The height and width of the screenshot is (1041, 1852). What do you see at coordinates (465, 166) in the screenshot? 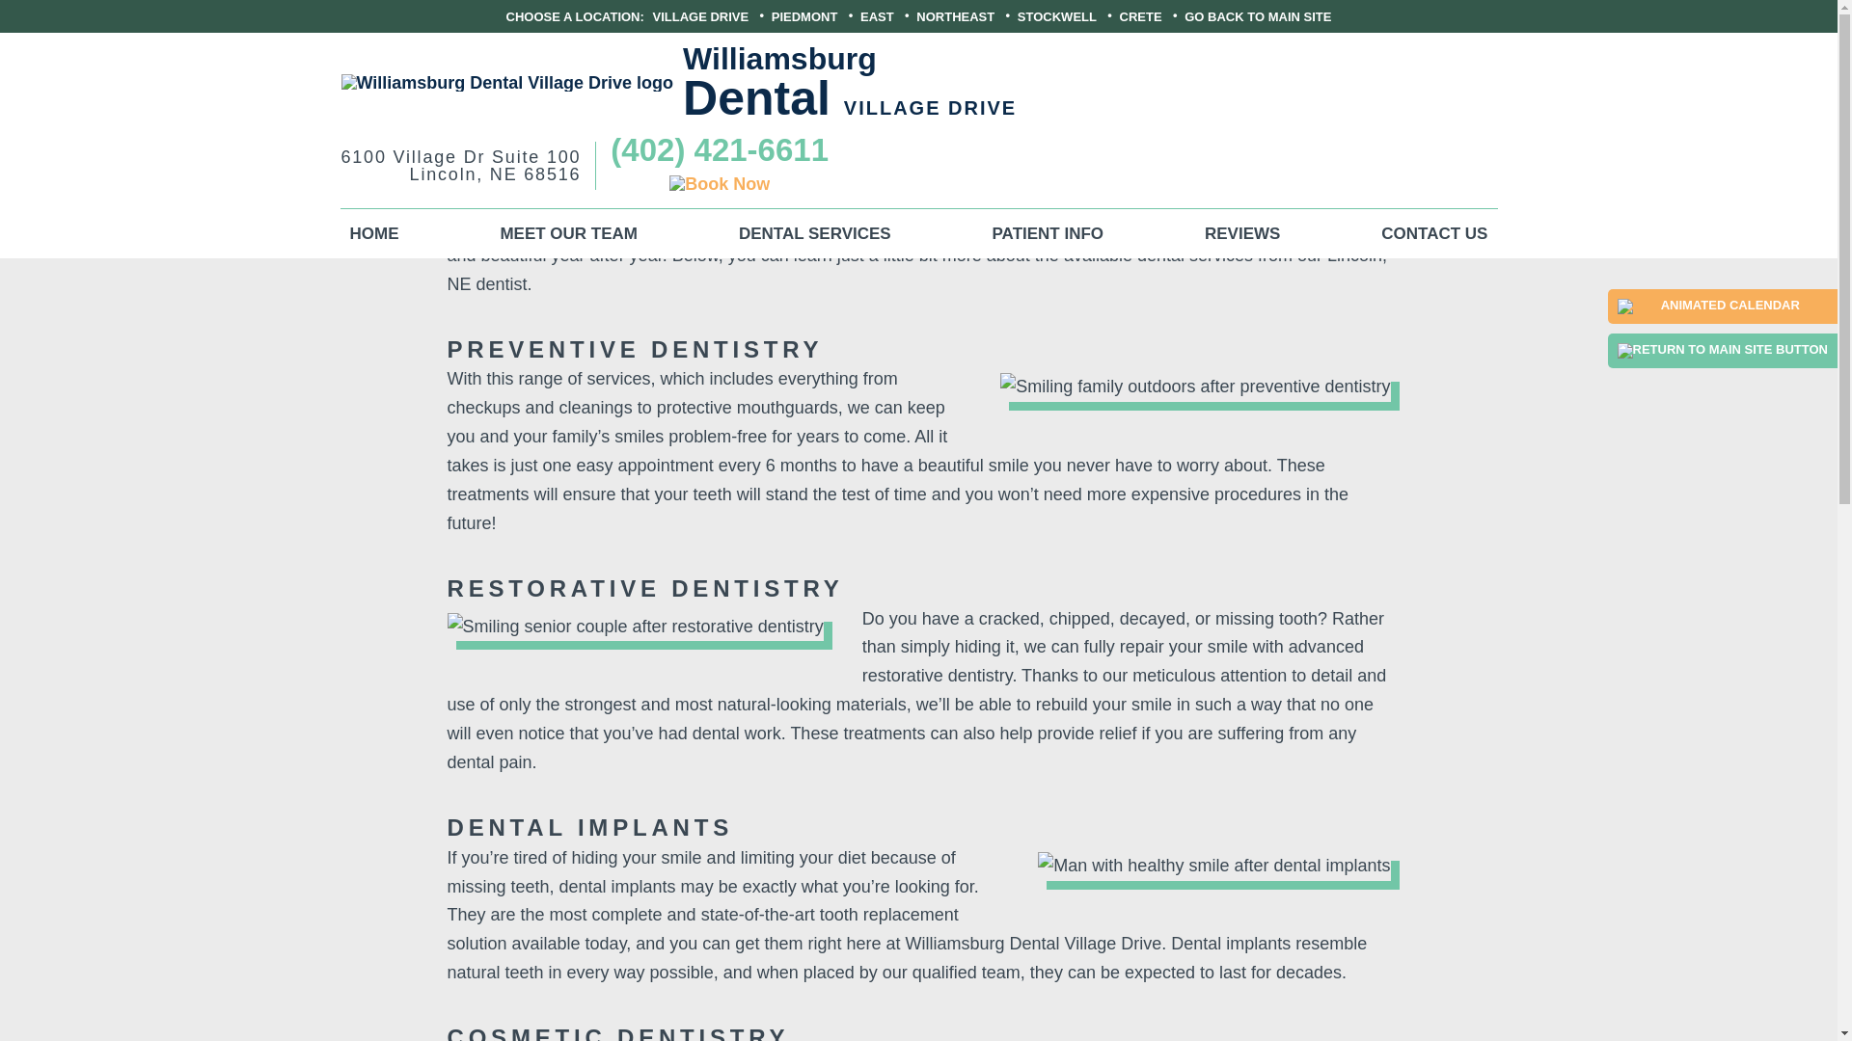
I see `Contact Us Village Drive` at bounding box center [465, 166].